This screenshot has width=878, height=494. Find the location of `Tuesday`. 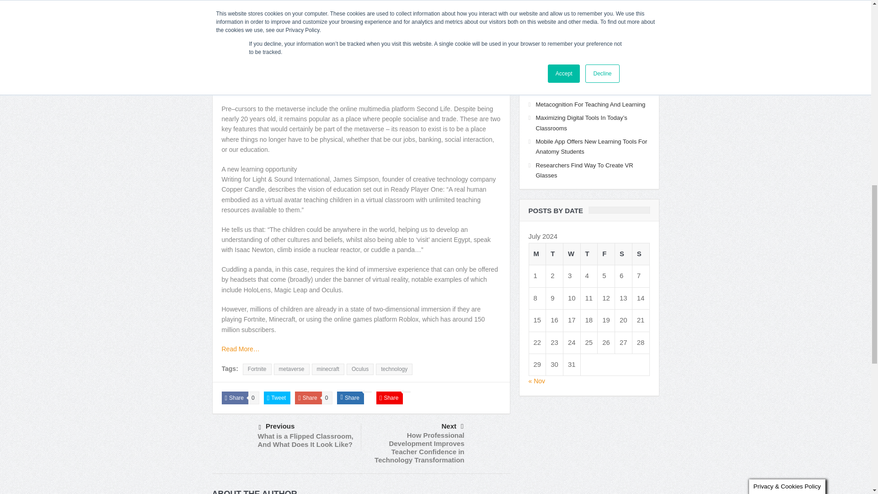

Tuesday is located at coordinates (555, 253).